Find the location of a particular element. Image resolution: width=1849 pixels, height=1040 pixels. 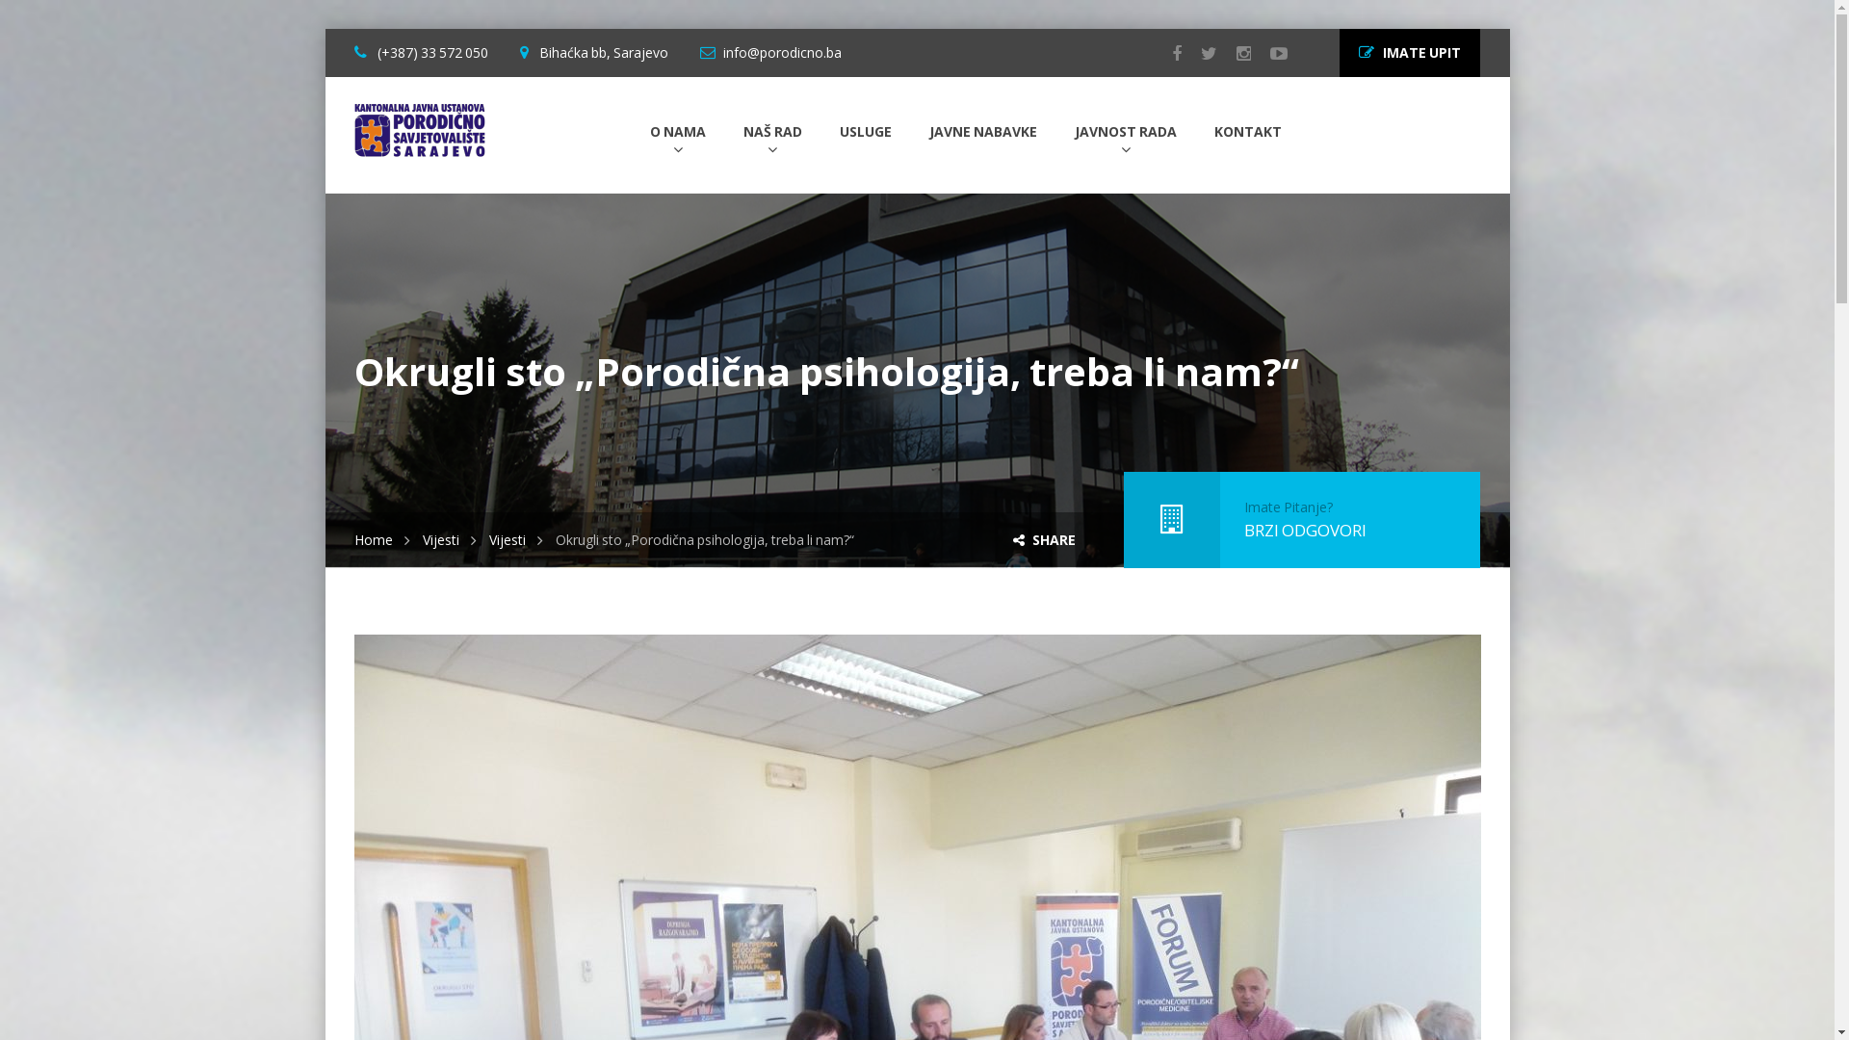

Search is located at coordinates (47, 24).